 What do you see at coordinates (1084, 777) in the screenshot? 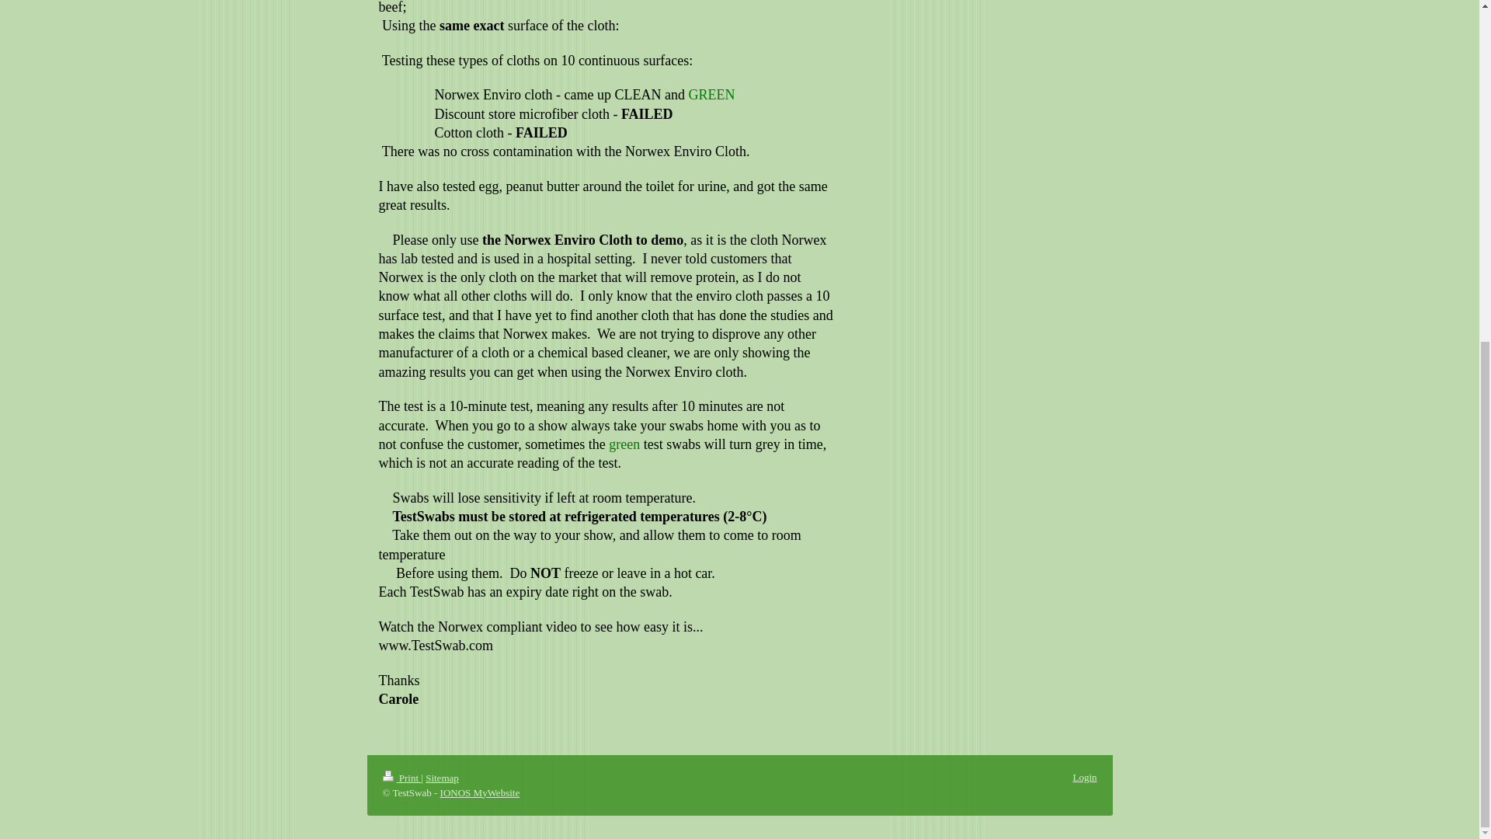
I see `Login` at bounding box center [1084, 777].